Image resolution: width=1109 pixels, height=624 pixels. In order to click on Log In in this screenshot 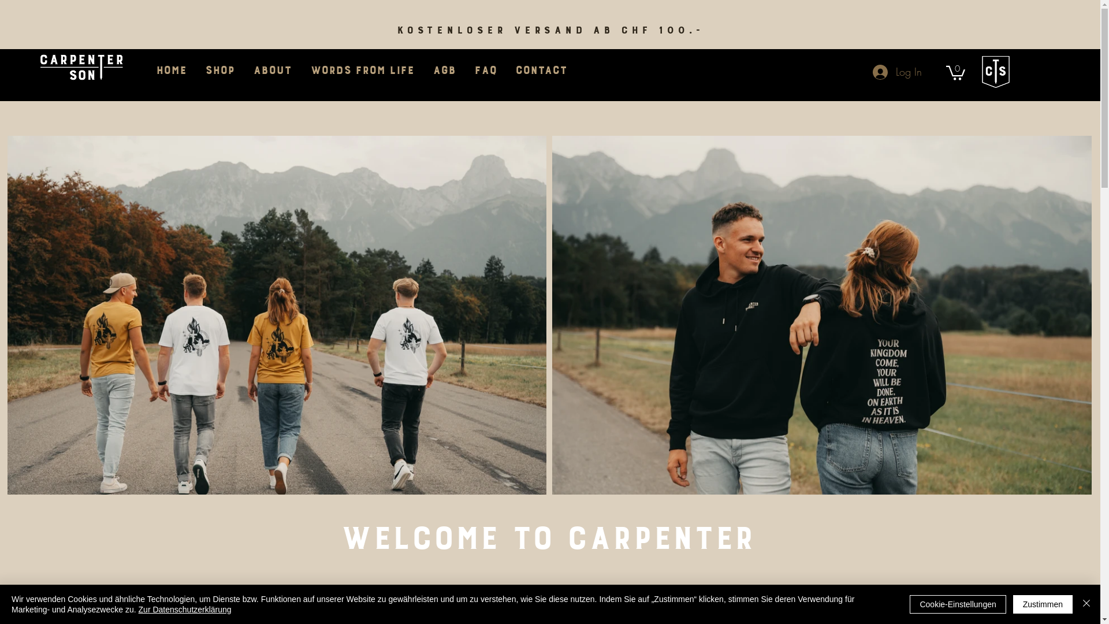, I will do `click(898, 72)`.